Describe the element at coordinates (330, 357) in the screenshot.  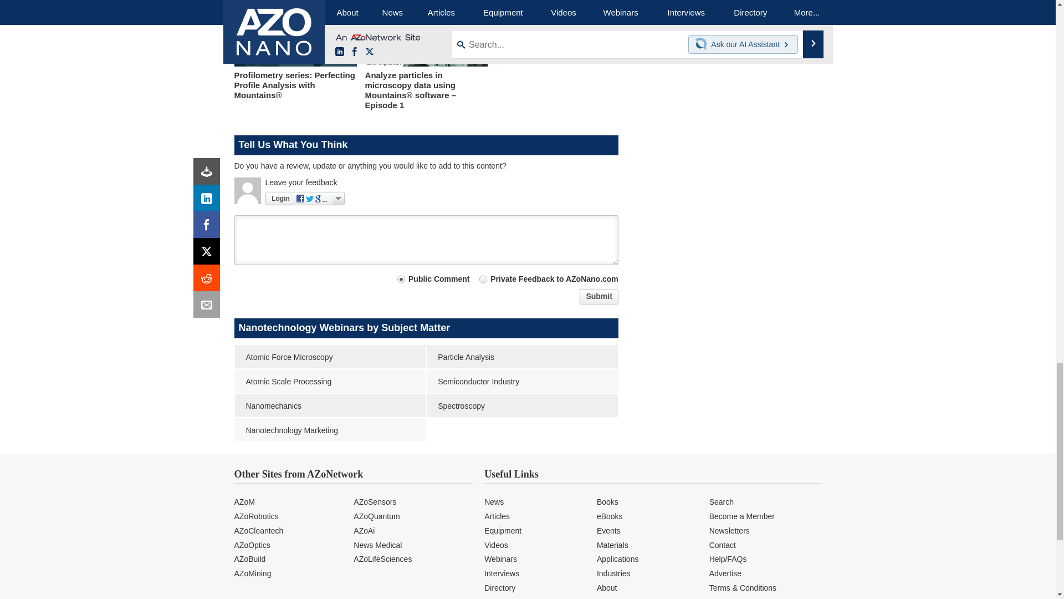
I see `Atomic Force Microscopy` at that location.